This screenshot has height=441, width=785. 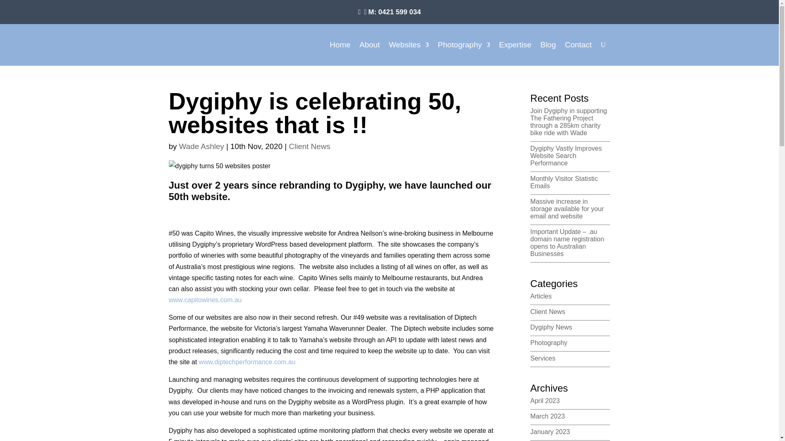 I want to click on Contact, so click(x=578, y=45).